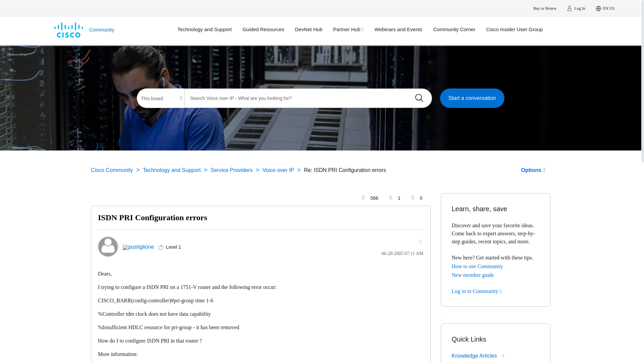 This screenshot has width=644, height=362. Describe the element at coordinates (160, 248) in the screenshot. I see `Level 1` at that location.